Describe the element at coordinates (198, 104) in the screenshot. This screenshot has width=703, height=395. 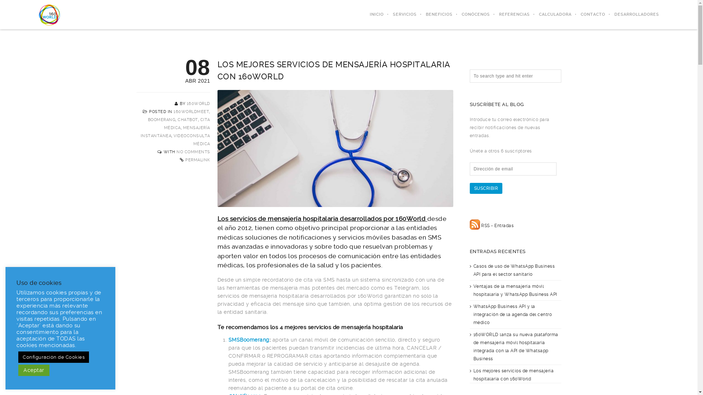
I see `160WORLD` at that location.